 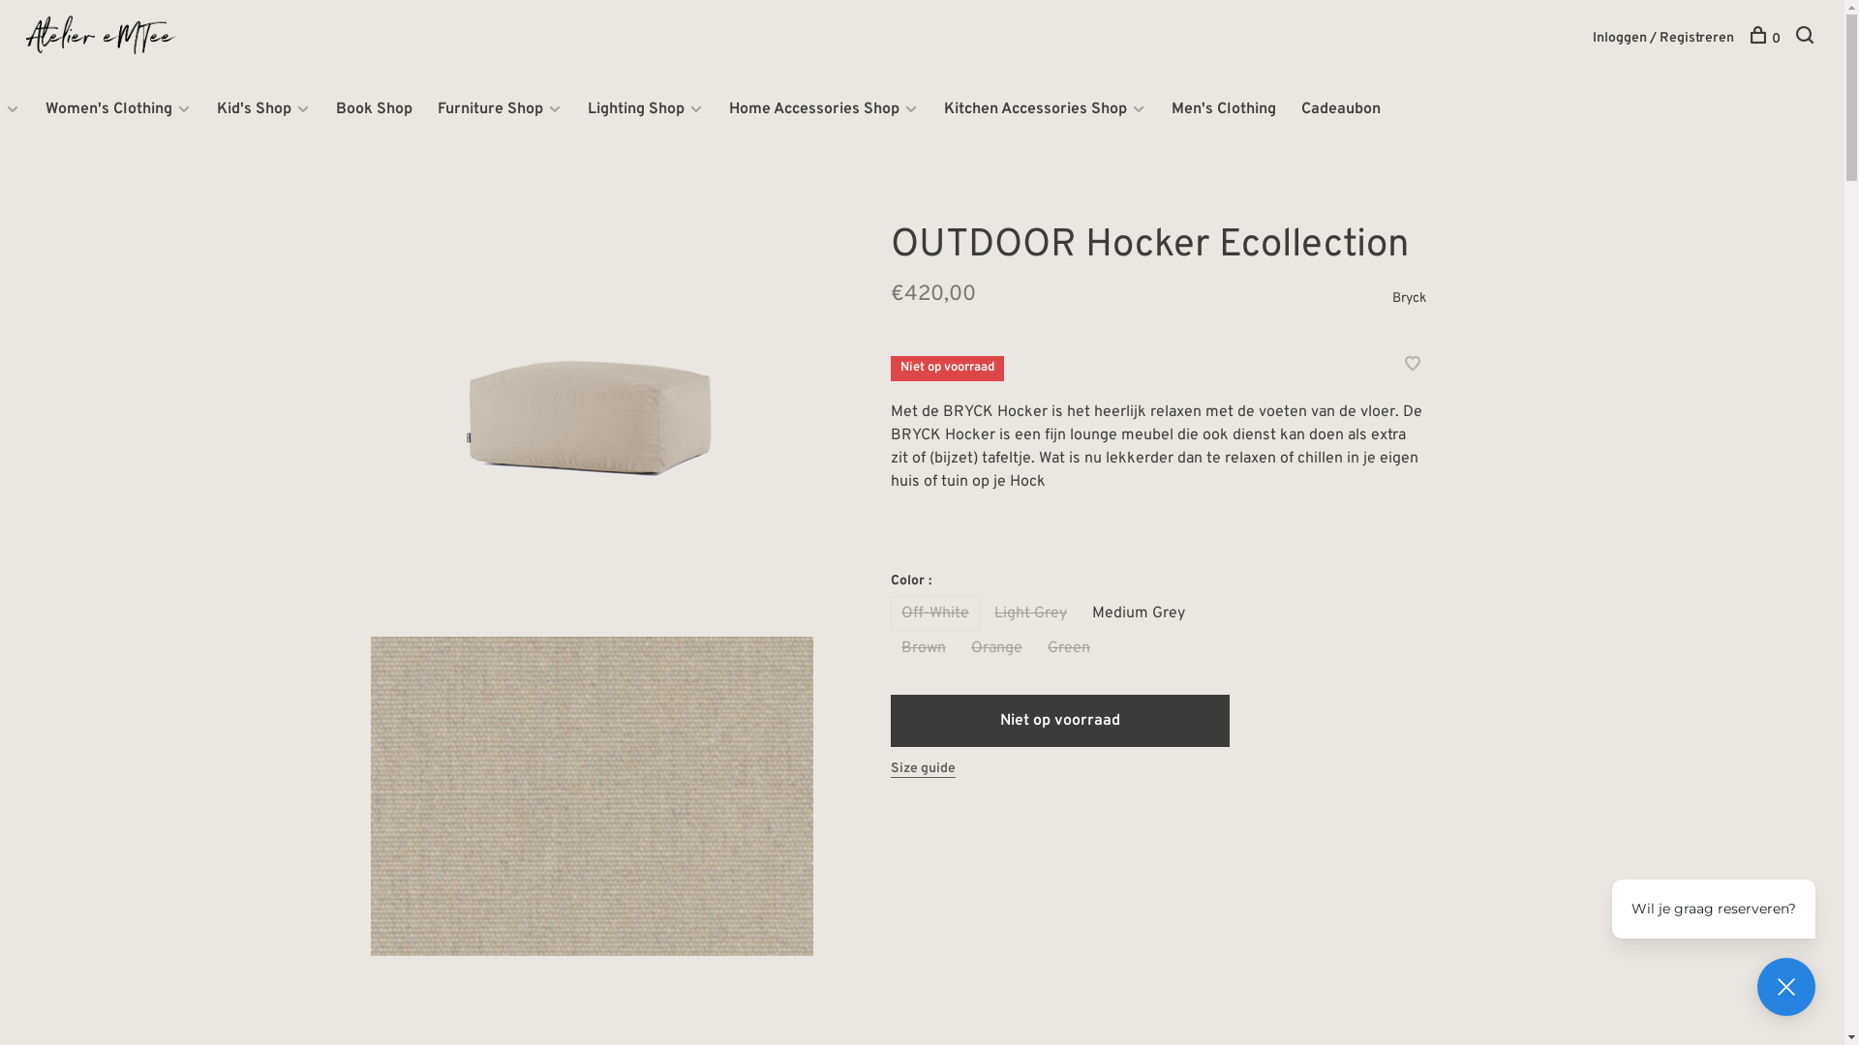 What do you see at coordinates (924, 648) in the screenshot?
I see `Brown` at bounding box center [924, 648].